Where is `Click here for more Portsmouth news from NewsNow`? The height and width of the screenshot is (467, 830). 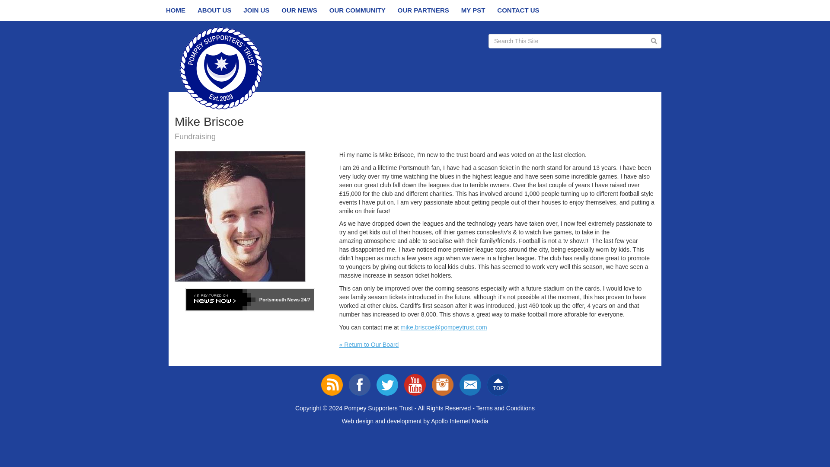
Click here for more Portsmouth news from NewsNow is located at coordinates (279, 299).